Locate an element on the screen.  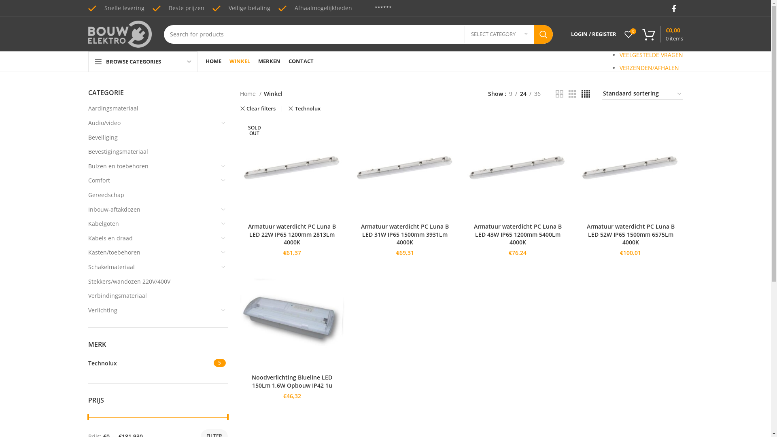
LOGIN / REGISTER is located at coordinates (593, 34).